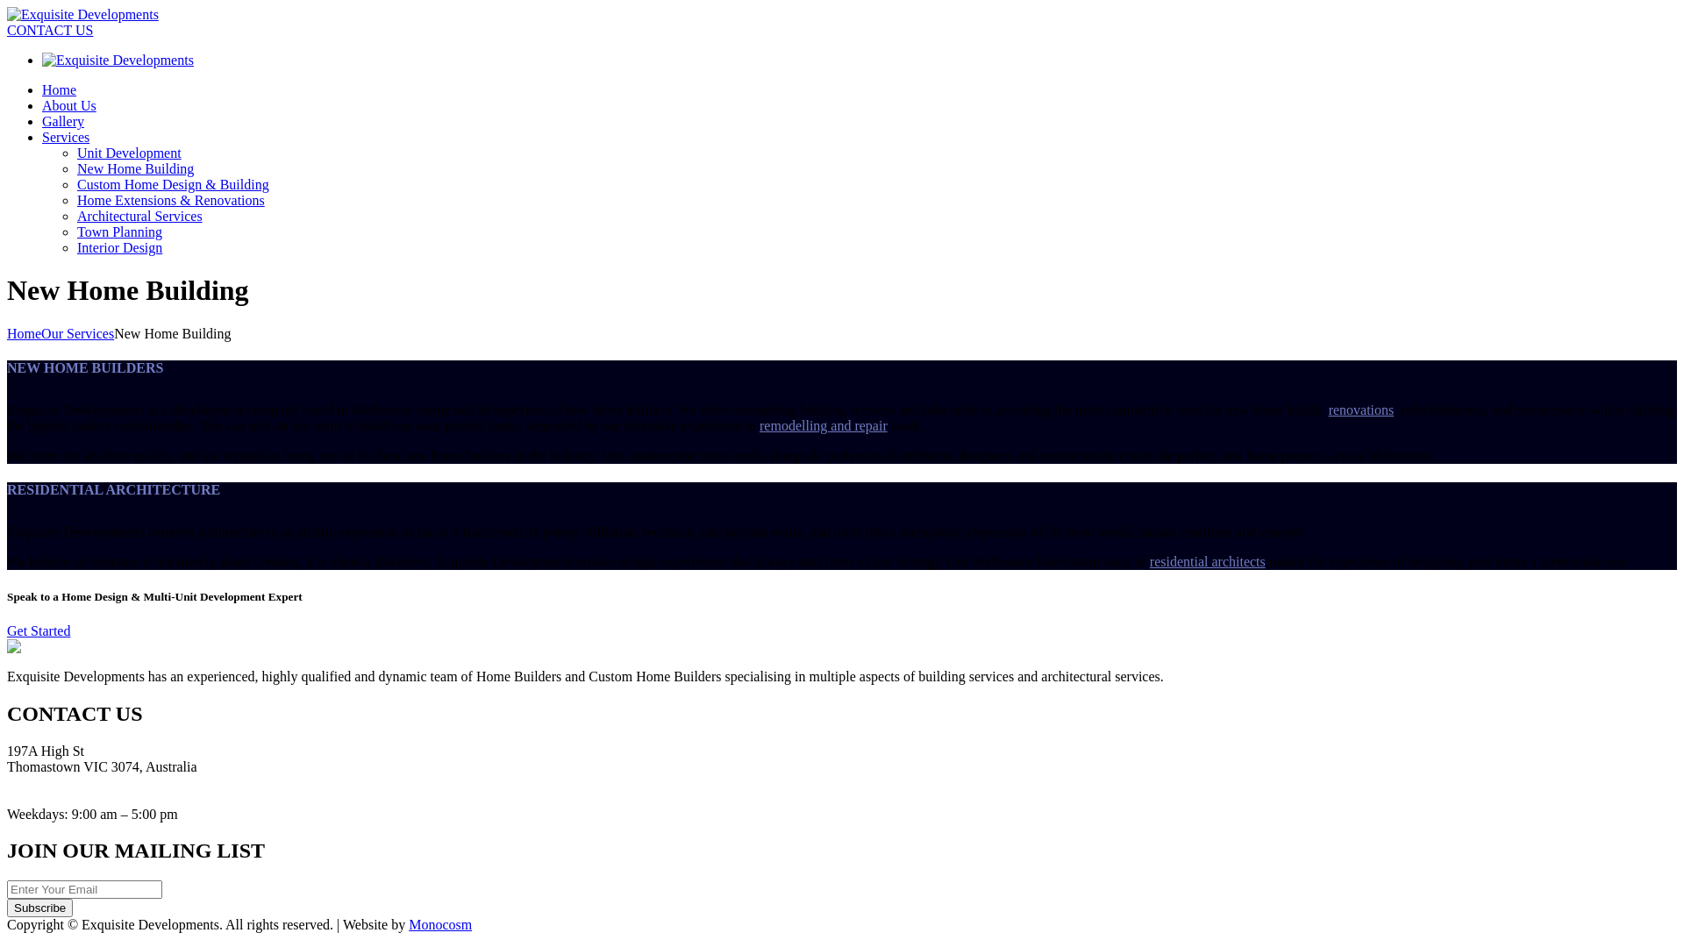 This screenshot has width=1684, height=947. What do you see at coordinates (39, 631) in the screenshot?
I see `Get Started` at bounding box center [39, 631].